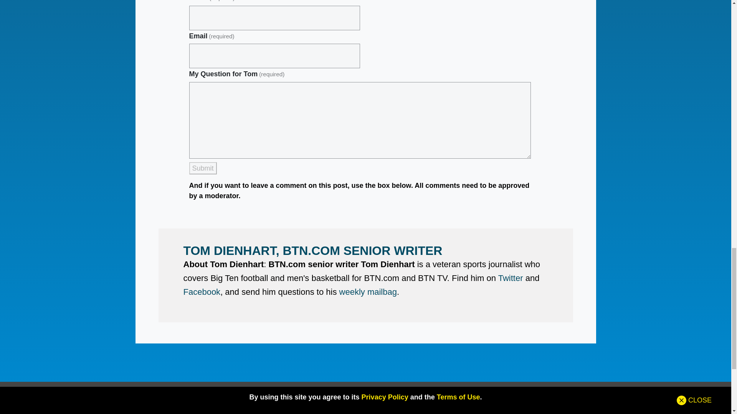 The width and height of the screenshot is (737, 414). I want to click on Licensing, so click(166, 140).